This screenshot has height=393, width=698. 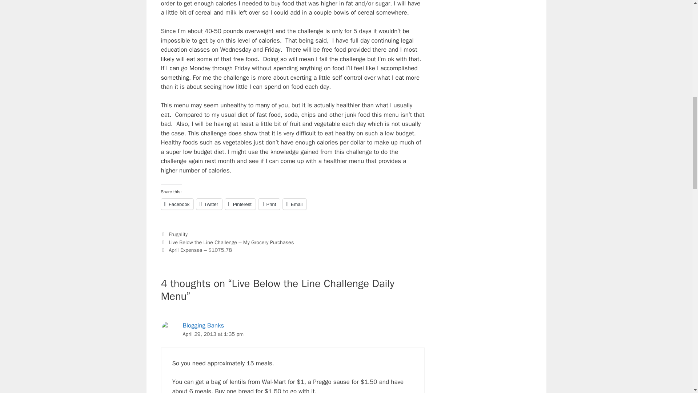 I want to click on Blogging Banks, so click(x=203, y=325).